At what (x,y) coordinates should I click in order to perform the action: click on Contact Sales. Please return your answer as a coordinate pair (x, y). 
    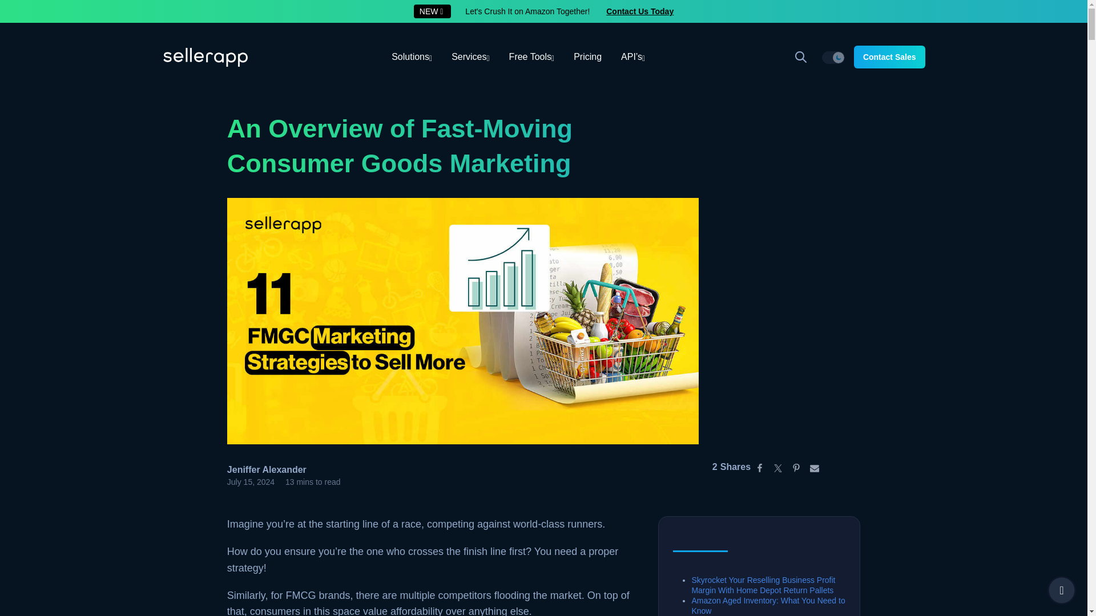
    Looking at the image, I should click on (889, 56).